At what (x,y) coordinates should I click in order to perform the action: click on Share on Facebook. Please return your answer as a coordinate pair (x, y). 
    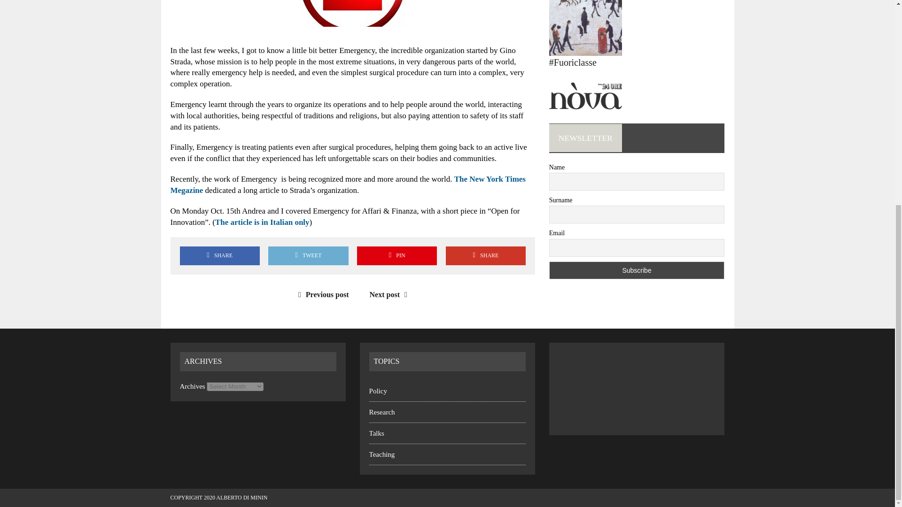
    Looking at the image, I should click on (219, 255).